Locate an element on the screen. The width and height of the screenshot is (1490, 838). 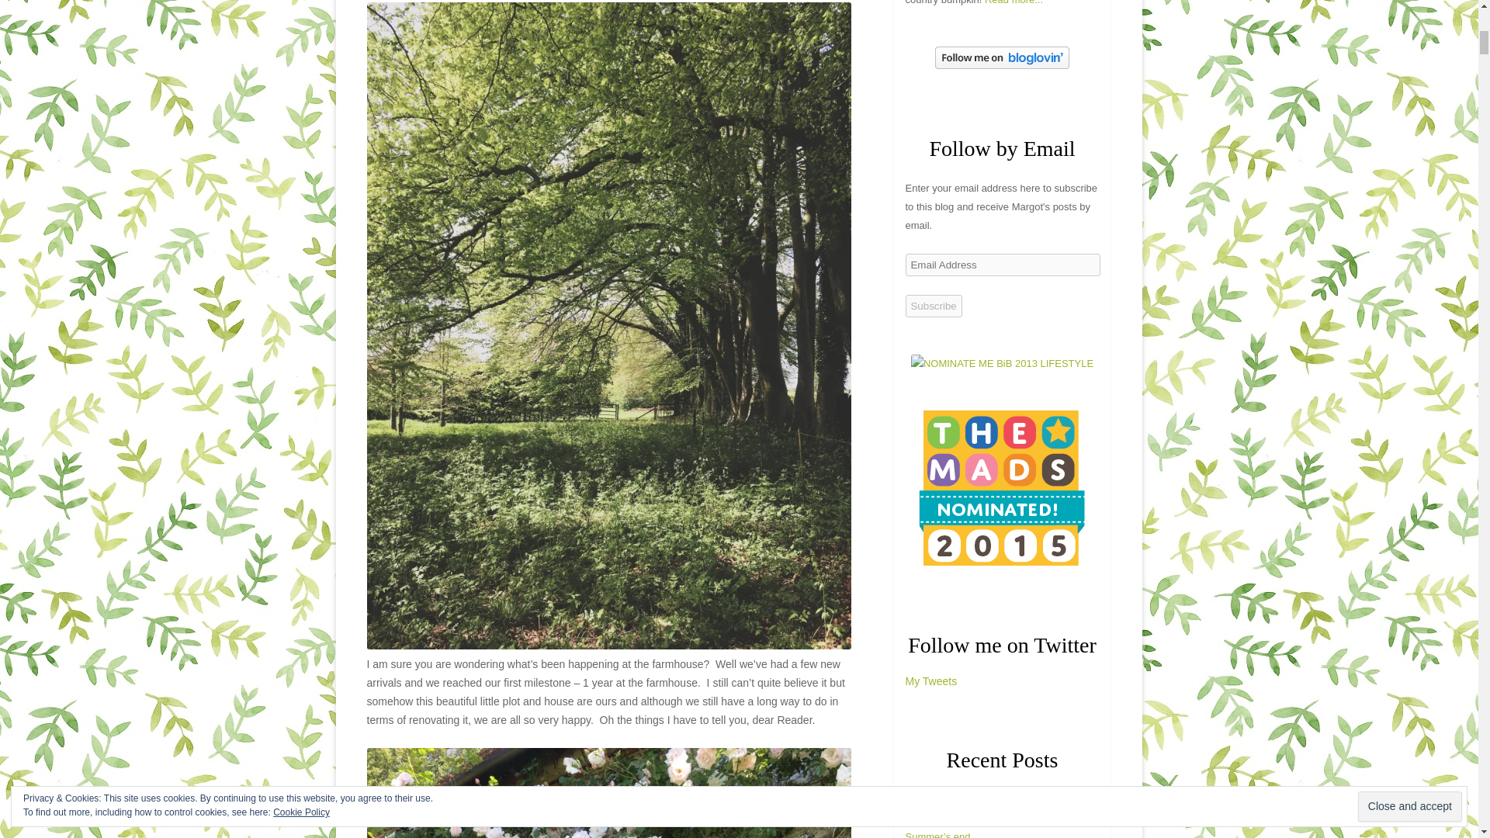
Tots100 MAD Blog Awards is located at coordinates (1001, 562).